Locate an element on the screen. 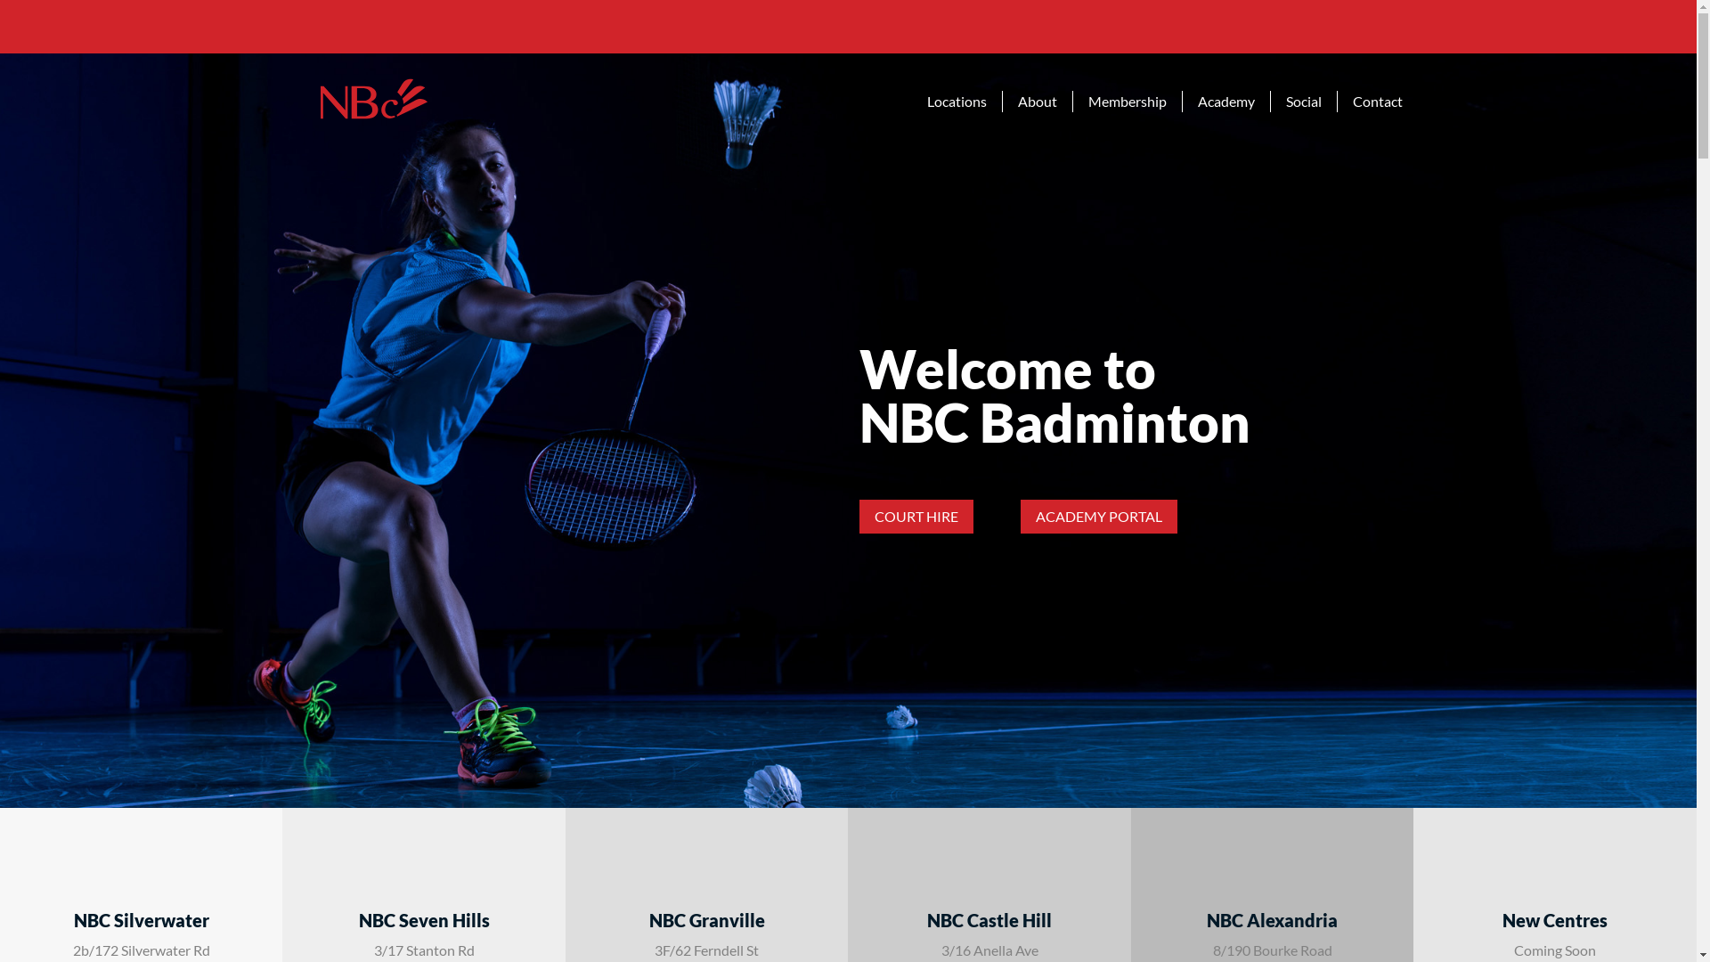  About is located at coordinates (1038, 102).